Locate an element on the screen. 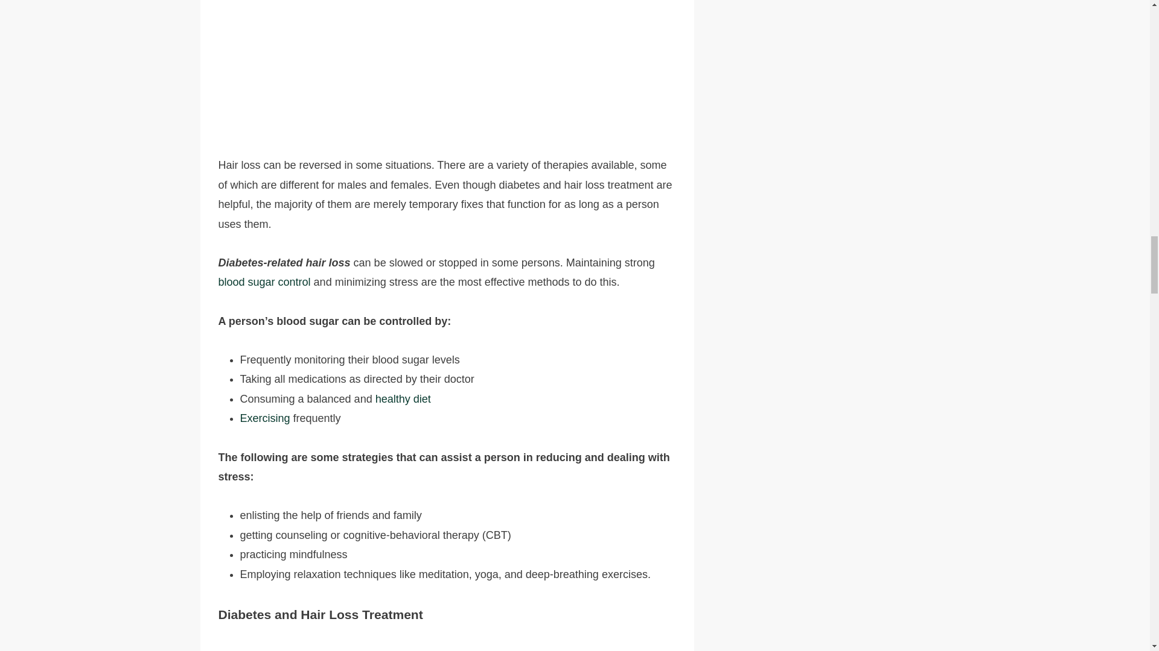 The width and height of the screenshot is (1159, 651). healthy diet is located at coordinates (403, 399).